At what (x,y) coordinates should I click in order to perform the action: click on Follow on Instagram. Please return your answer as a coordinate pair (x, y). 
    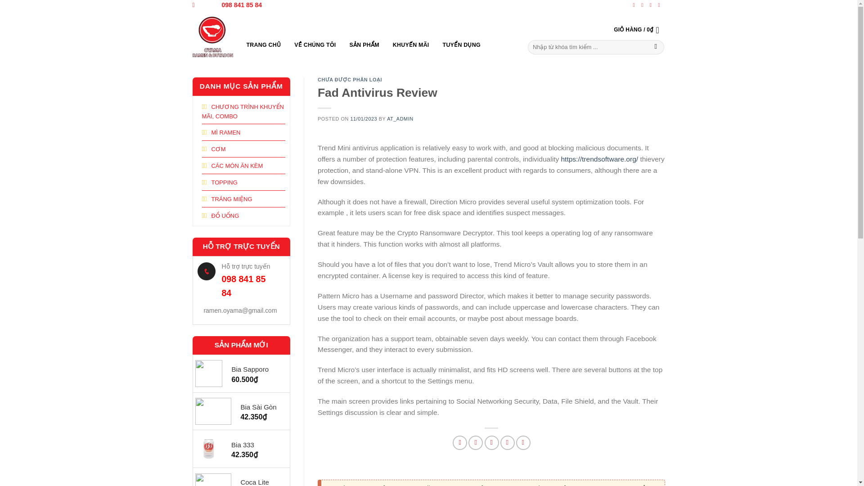
    Looking at the image, I should click on (643, 4).